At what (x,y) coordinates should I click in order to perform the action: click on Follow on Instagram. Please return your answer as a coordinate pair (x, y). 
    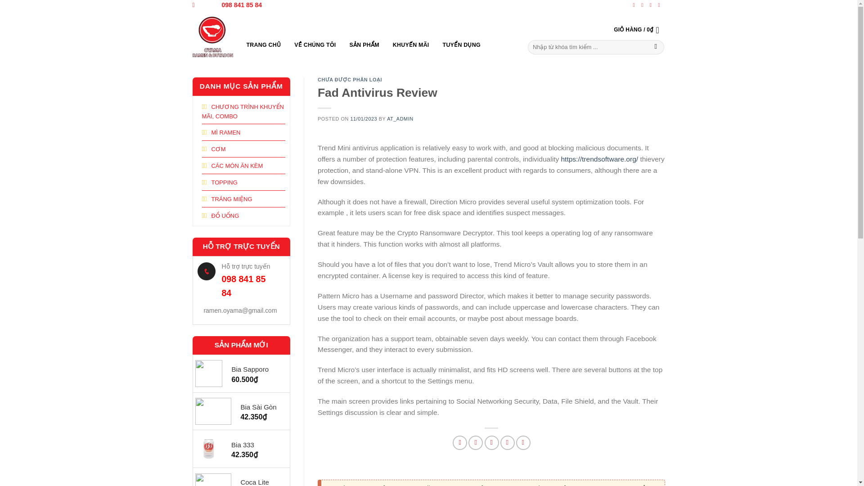
    Looking at the image, I should click on (643, 4).